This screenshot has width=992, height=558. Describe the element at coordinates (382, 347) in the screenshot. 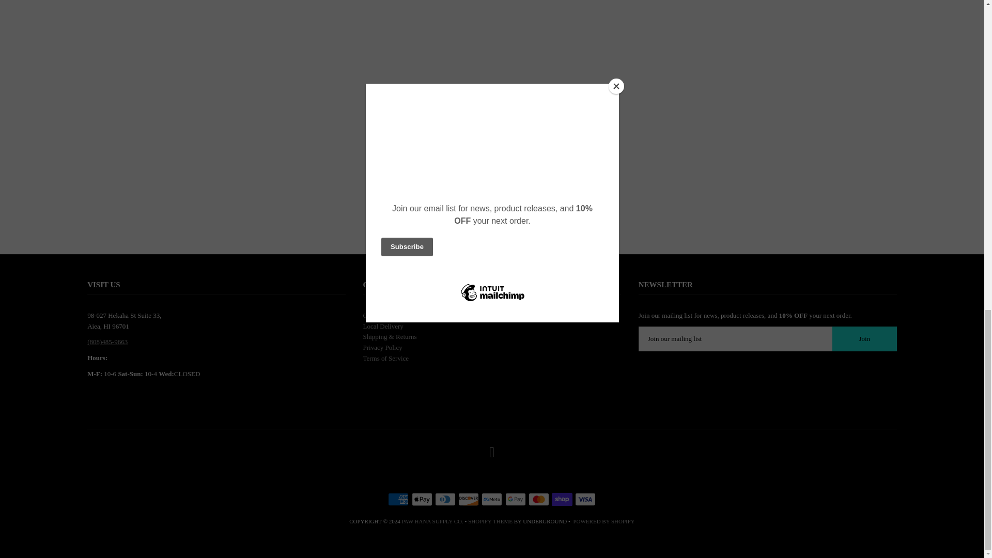

I see `Privacy Policy` at that location.